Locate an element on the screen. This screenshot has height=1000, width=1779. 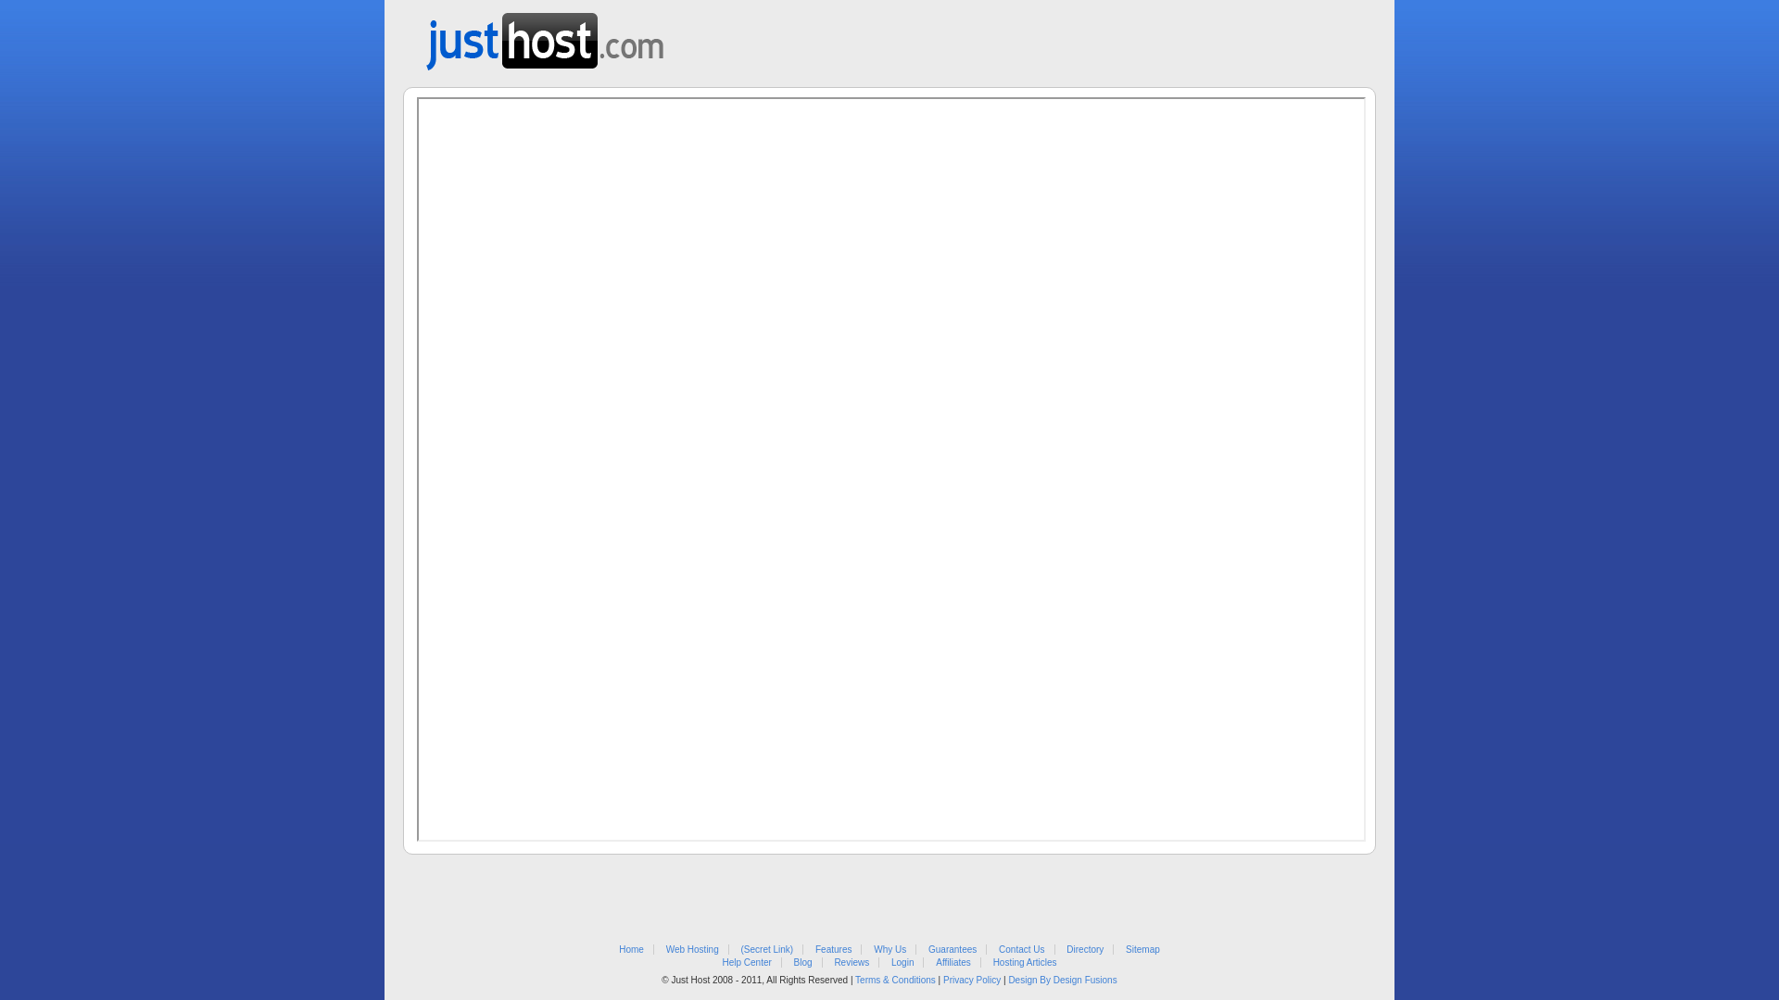
Guarantees is located at coordinates (953, 950).